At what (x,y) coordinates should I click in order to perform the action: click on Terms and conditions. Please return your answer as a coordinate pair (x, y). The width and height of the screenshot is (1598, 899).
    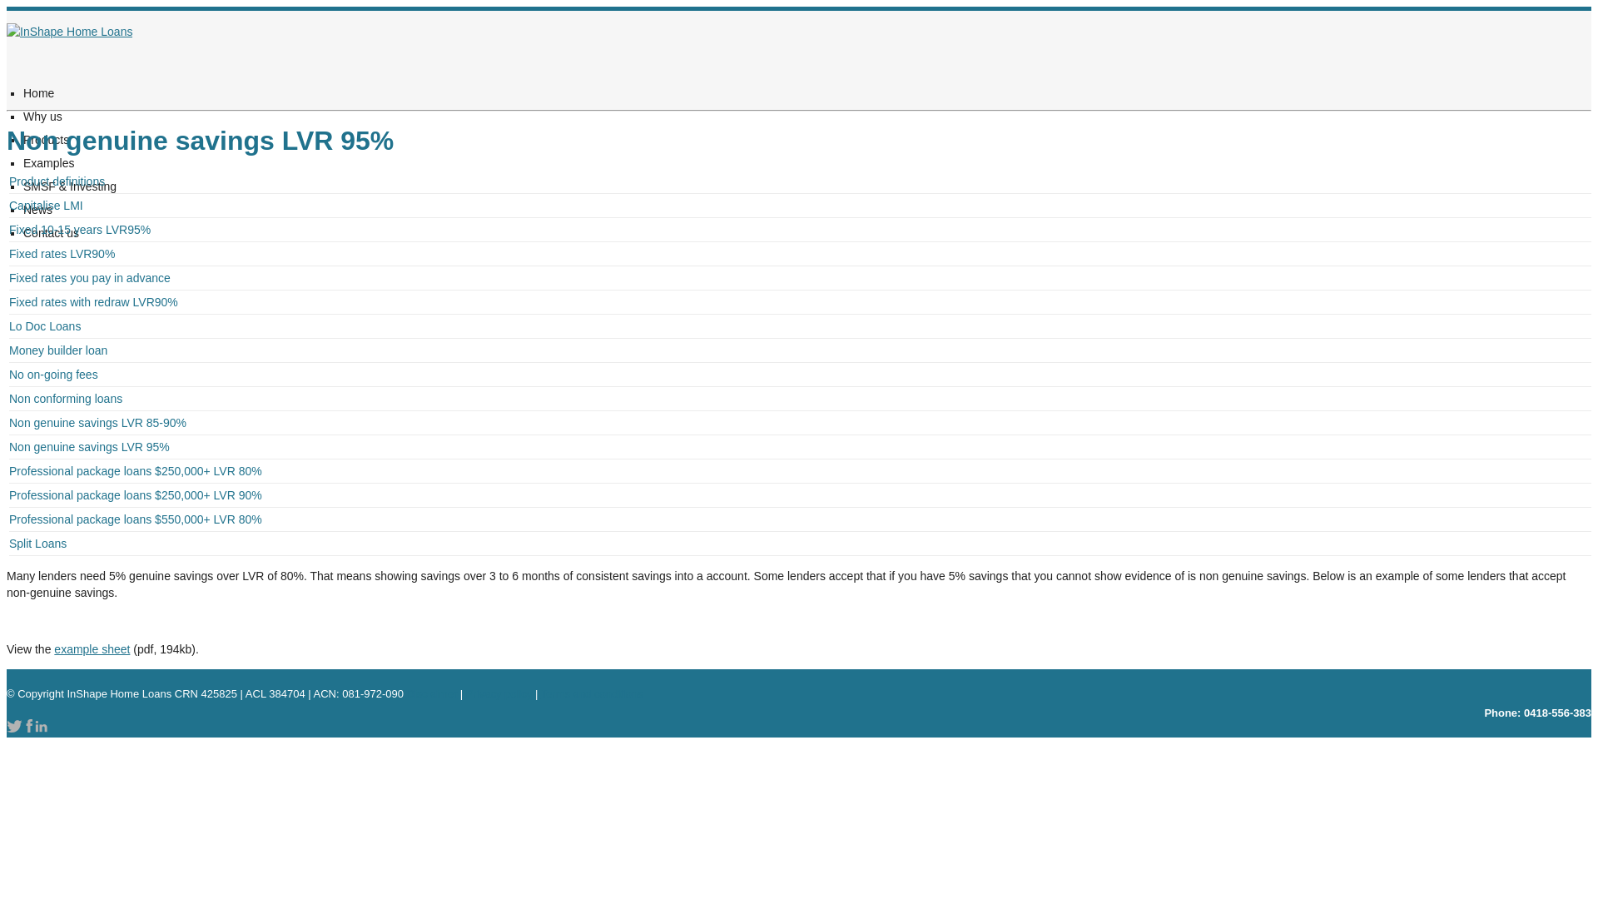
    Looking at the image, I should click on (593, 694).